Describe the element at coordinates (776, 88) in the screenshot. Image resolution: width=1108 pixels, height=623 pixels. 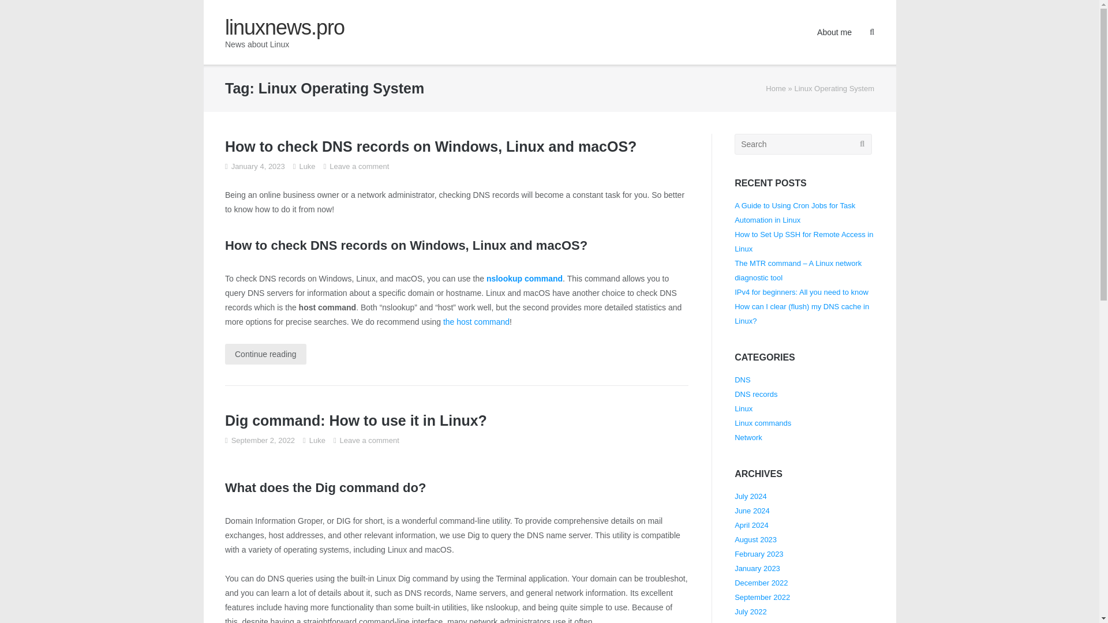
I see `Home` at that location.